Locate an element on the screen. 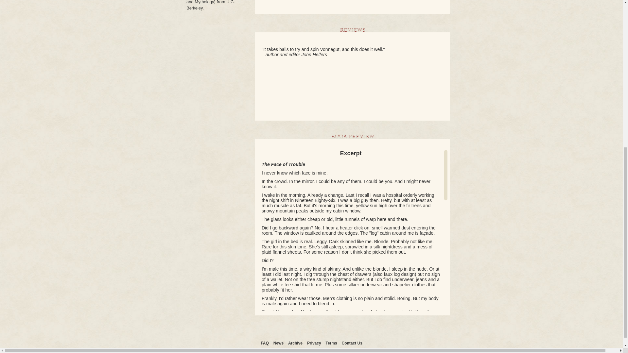  Archive is located at coordinates (295, 343).